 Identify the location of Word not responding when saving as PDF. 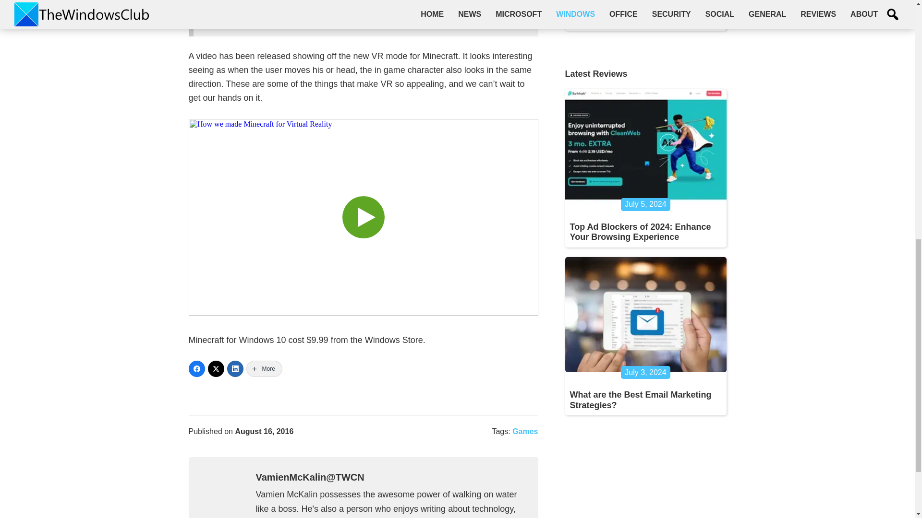
(640, 15).